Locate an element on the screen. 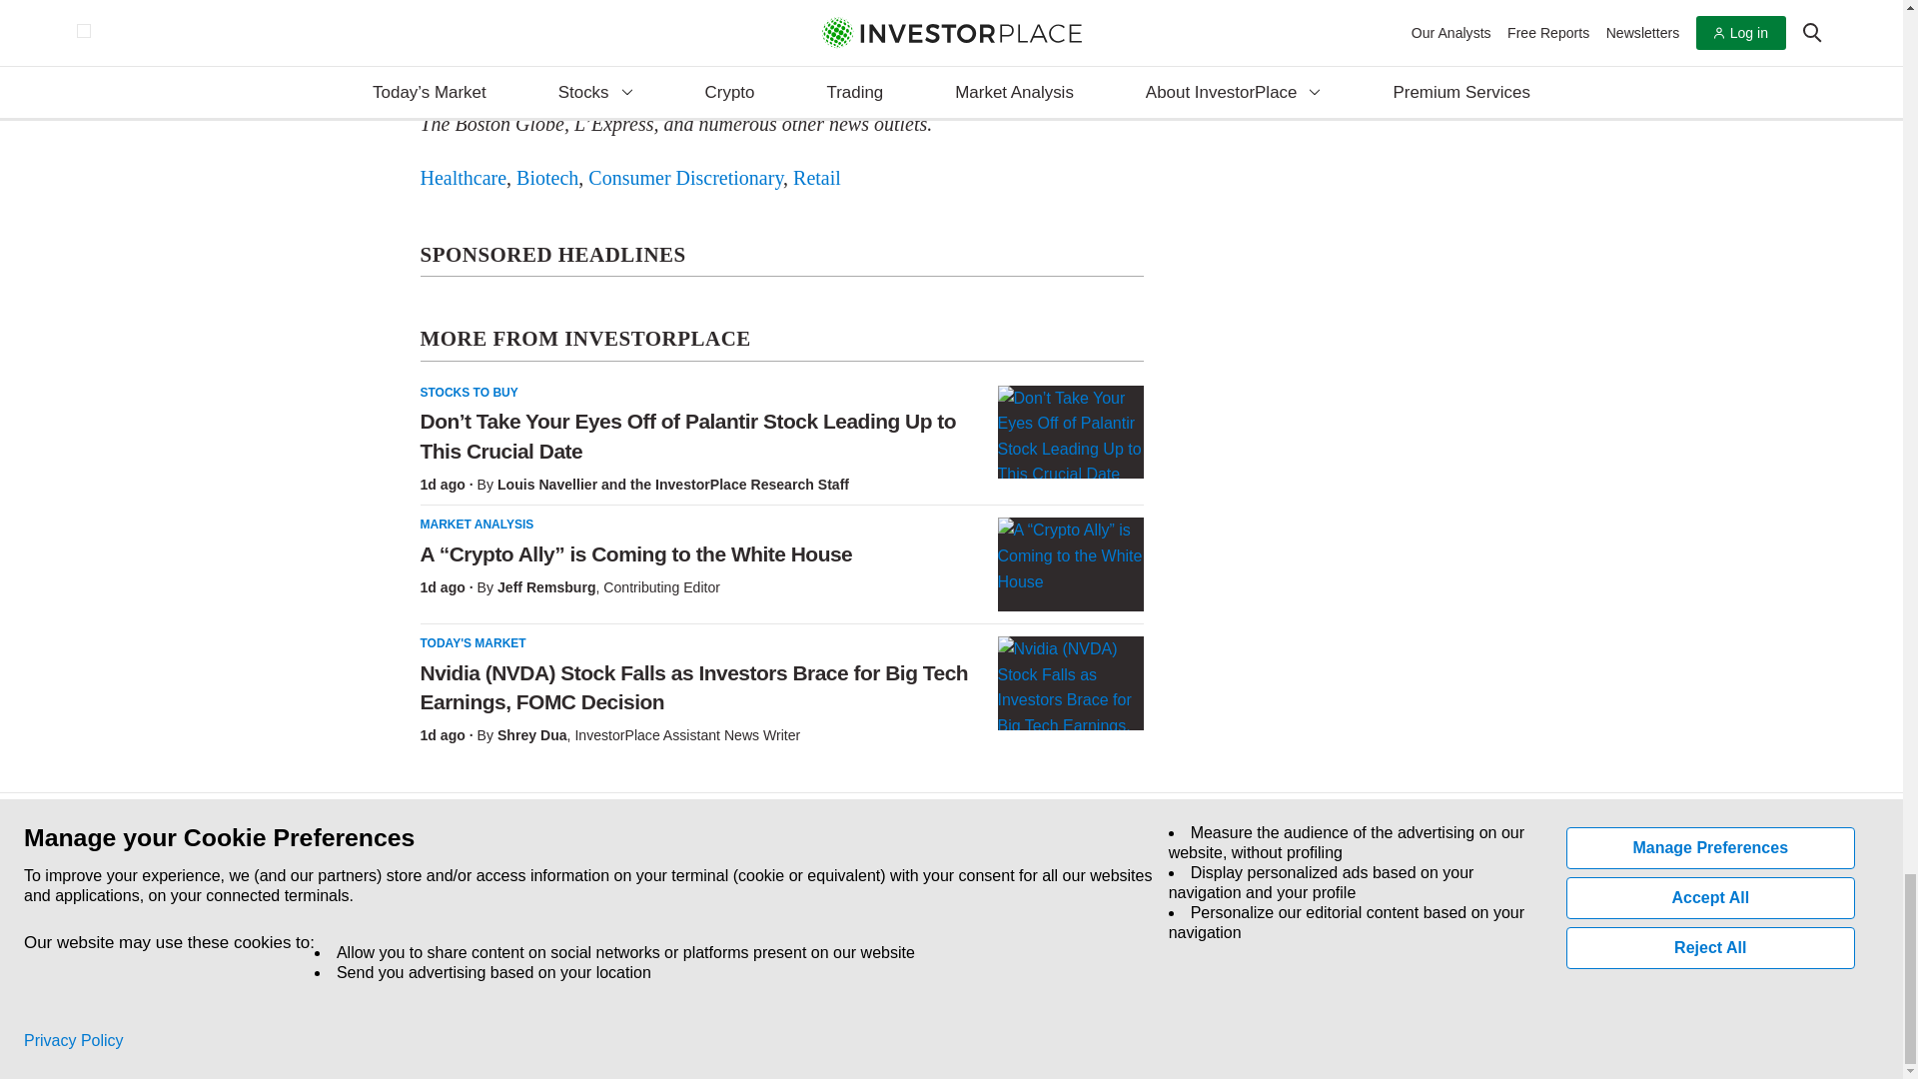 The width and height of the screenshot is (1918, 1079). View profile of Shrey Dua is located at coordinates (531, 735).